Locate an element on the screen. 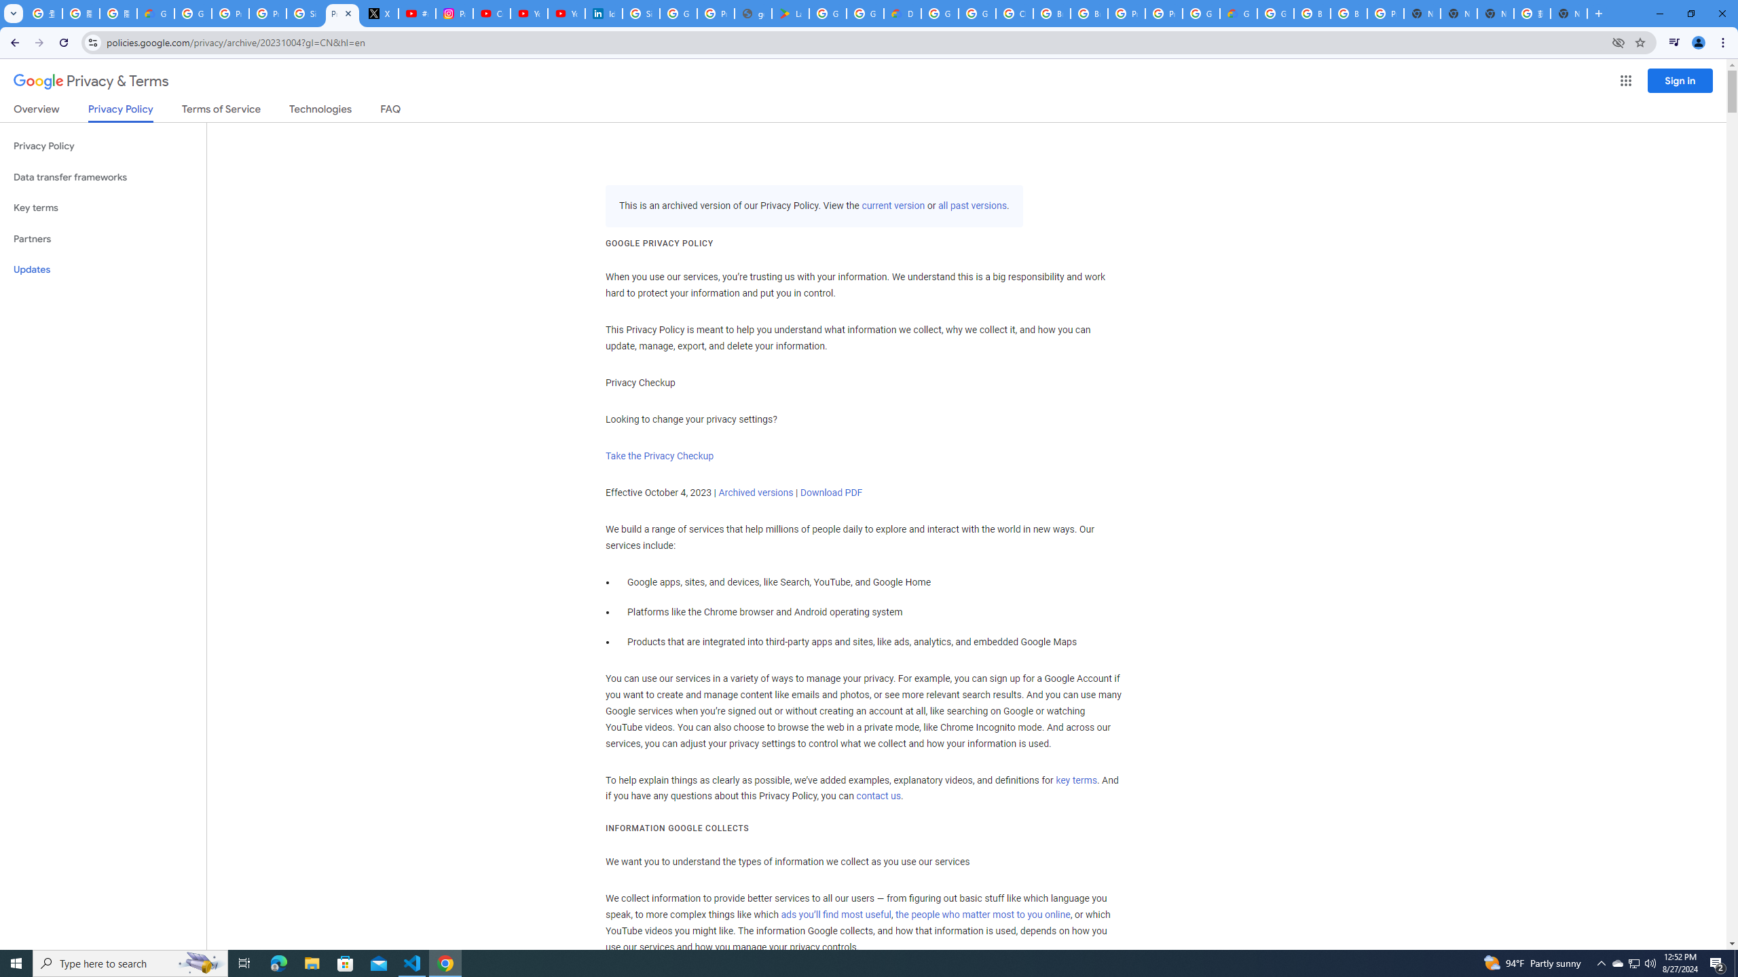  Archived versions is located at coordinates (756, 493).